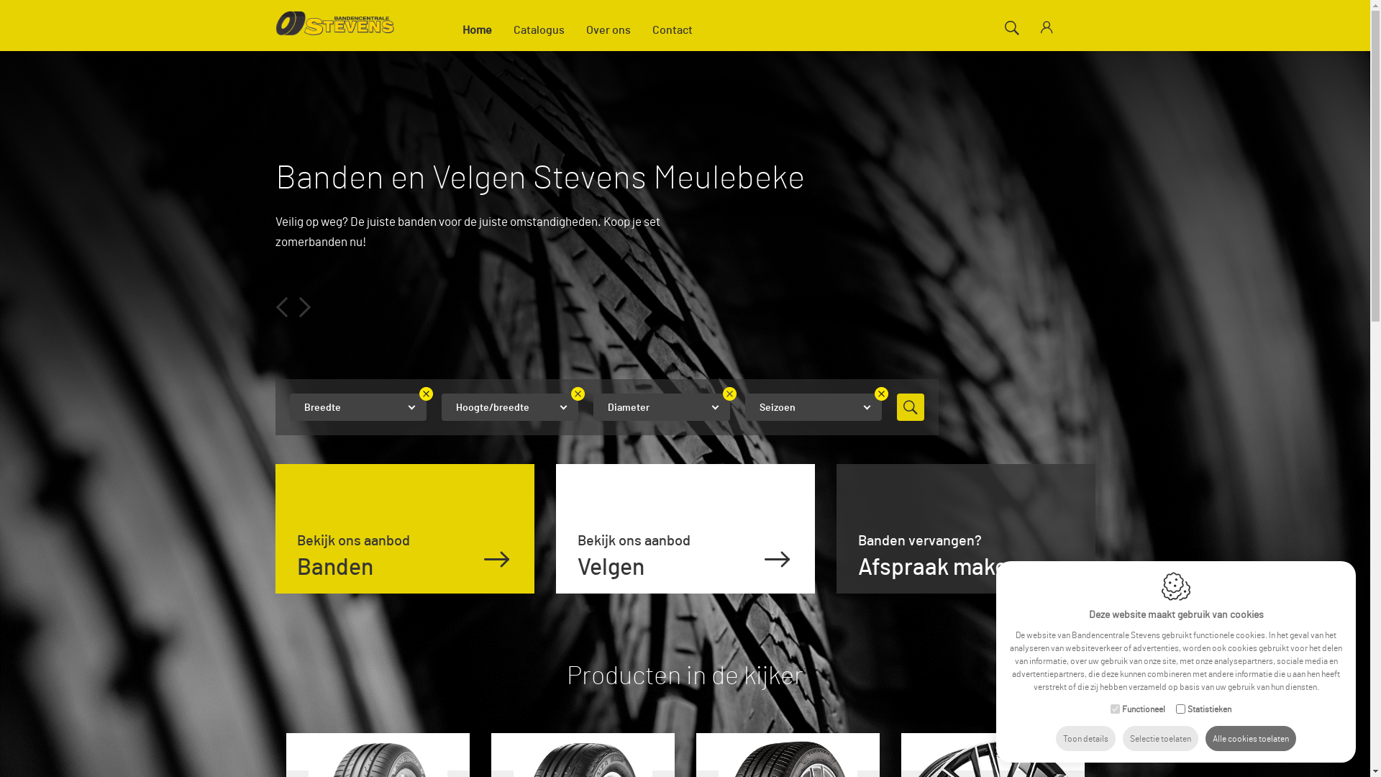 This screenshot has width=1381, height=777. Describe the element at coordinates (1086, 740) in the screenshot. I see `Toon details` at that location.